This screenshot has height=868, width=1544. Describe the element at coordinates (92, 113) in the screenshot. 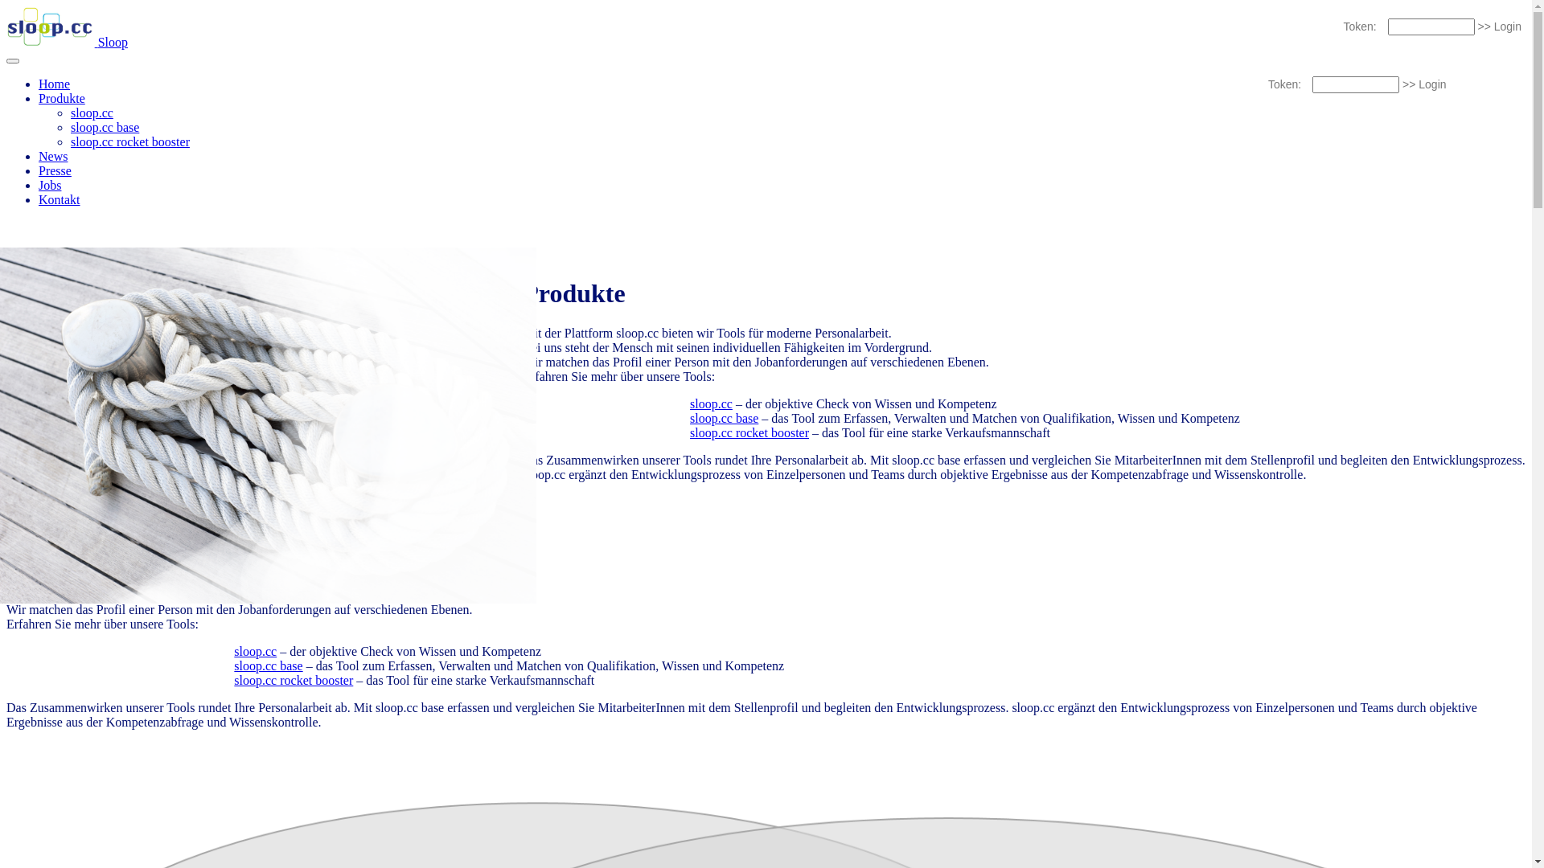

I see `sloop.cc` at that location.